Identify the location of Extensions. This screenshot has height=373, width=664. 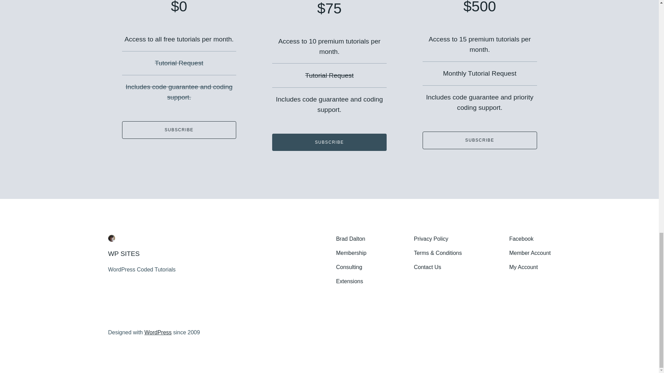
(349, 282).